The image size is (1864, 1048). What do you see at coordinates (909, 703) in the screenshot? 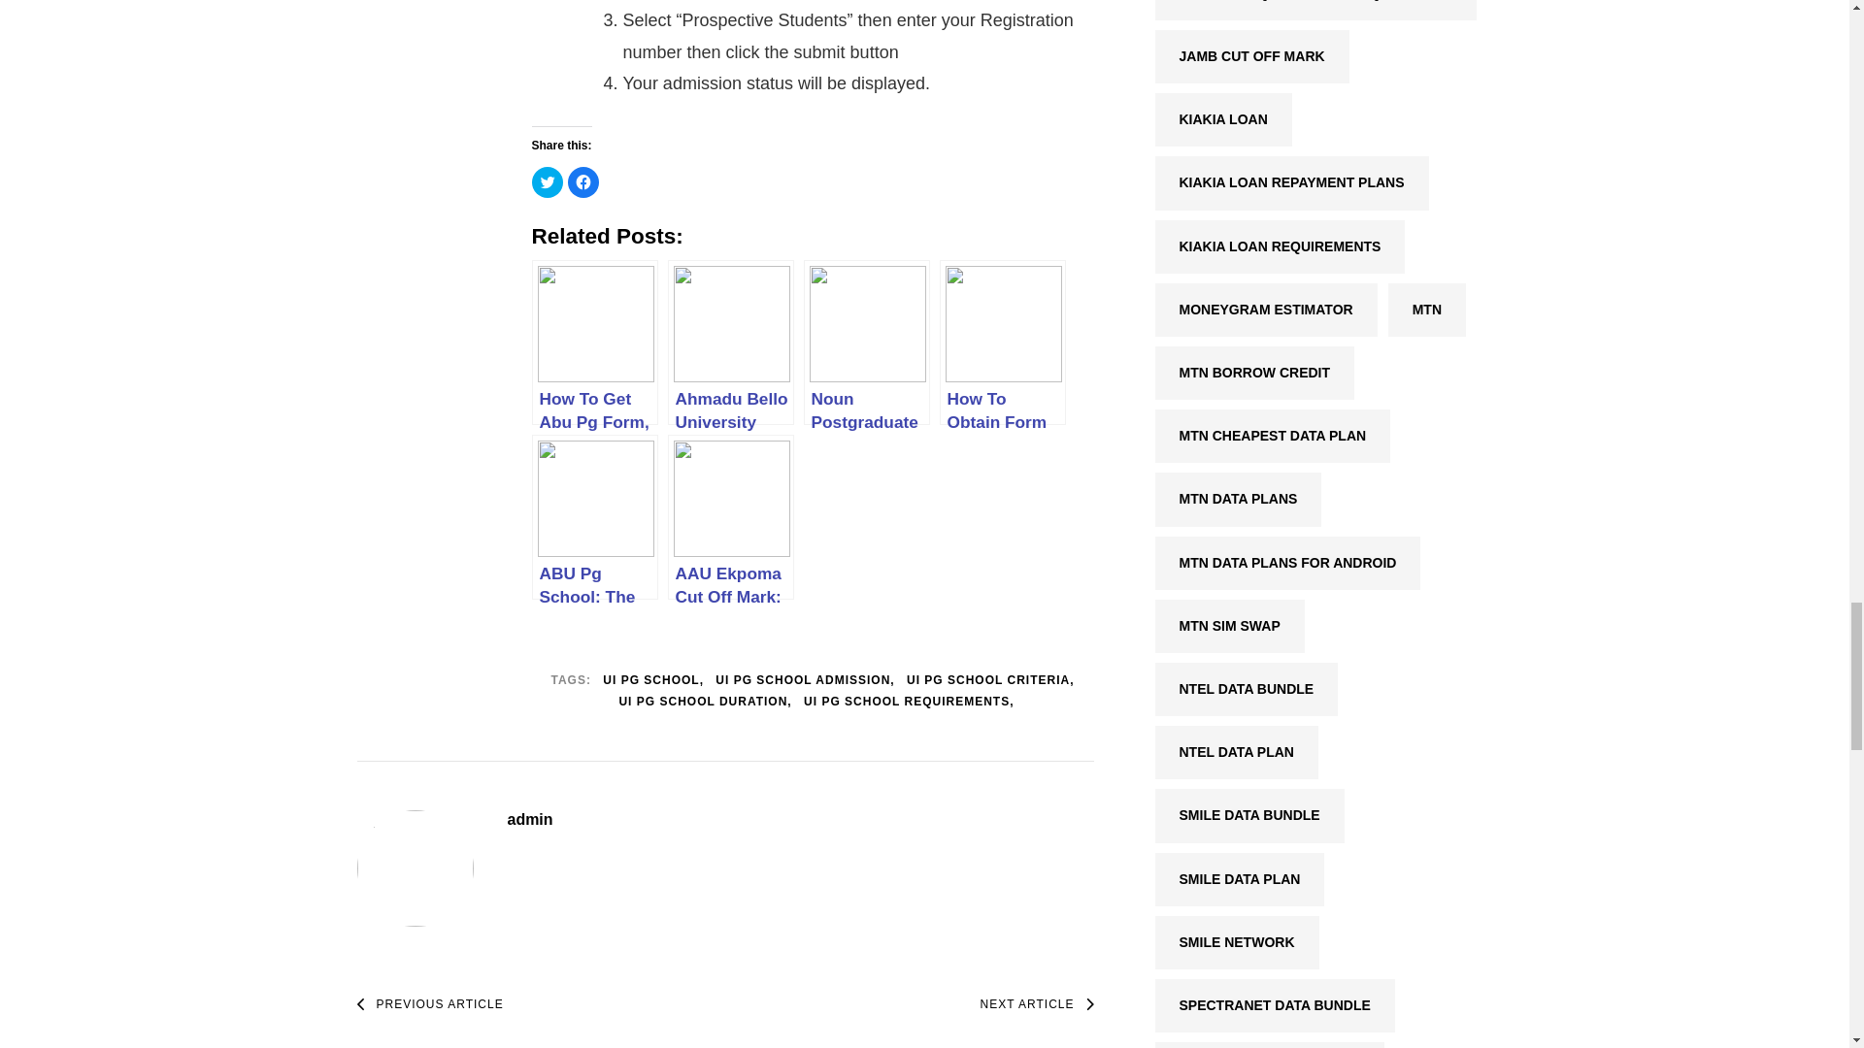
I see `UI PG SCHOOL REQUIREMENTS` at bounding box center [909, 703].